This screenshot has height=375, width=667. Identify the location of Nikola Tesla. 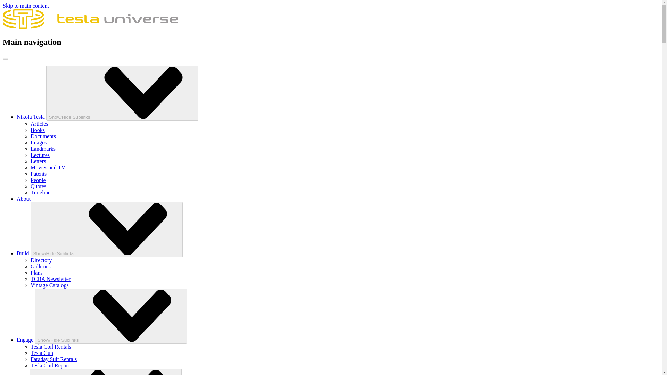
(31, 117).